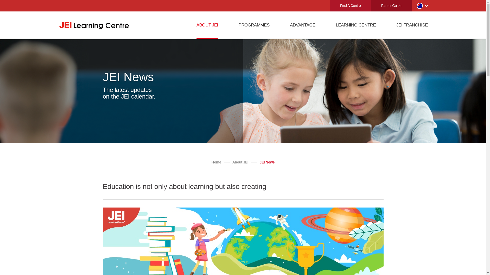 The width and height of the screenshot is (490, 275). I want to click on LEARNING CENTRE, so click(356, 25).